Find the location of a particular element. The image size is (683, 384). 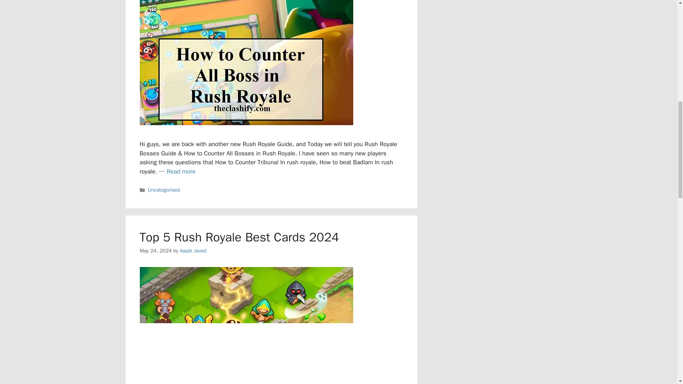

Top 5 Rush Royale Best Cards 2024 is located at coordinates (239, 237).